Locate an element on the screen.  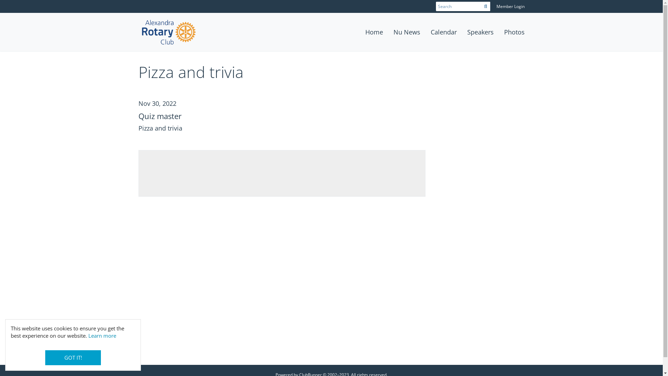
Learn more is located at coordinates (102, 336).